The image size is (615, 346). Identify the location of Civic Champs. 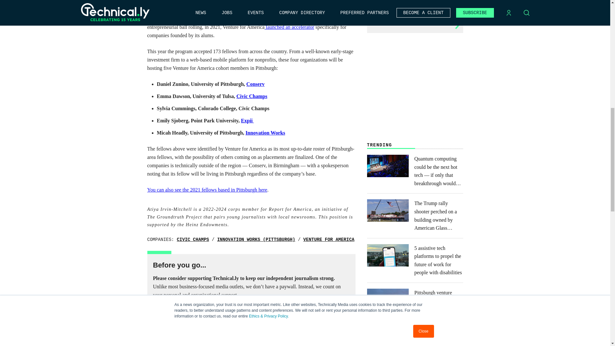
(193, 240).